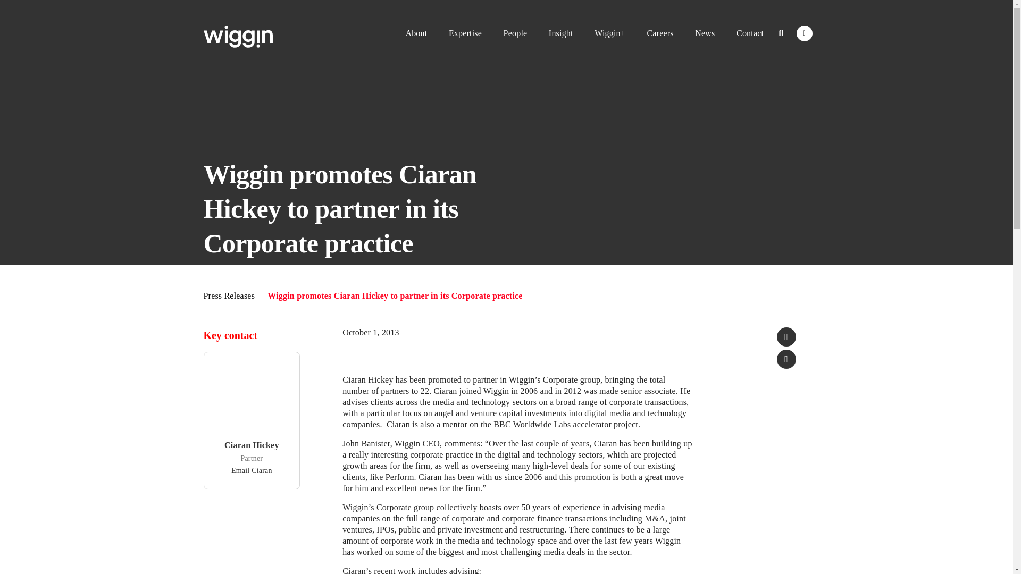  What do you see at coordinates (659, 33) in the screenshot?
I see `Careers` at bounding box center [659, 33].